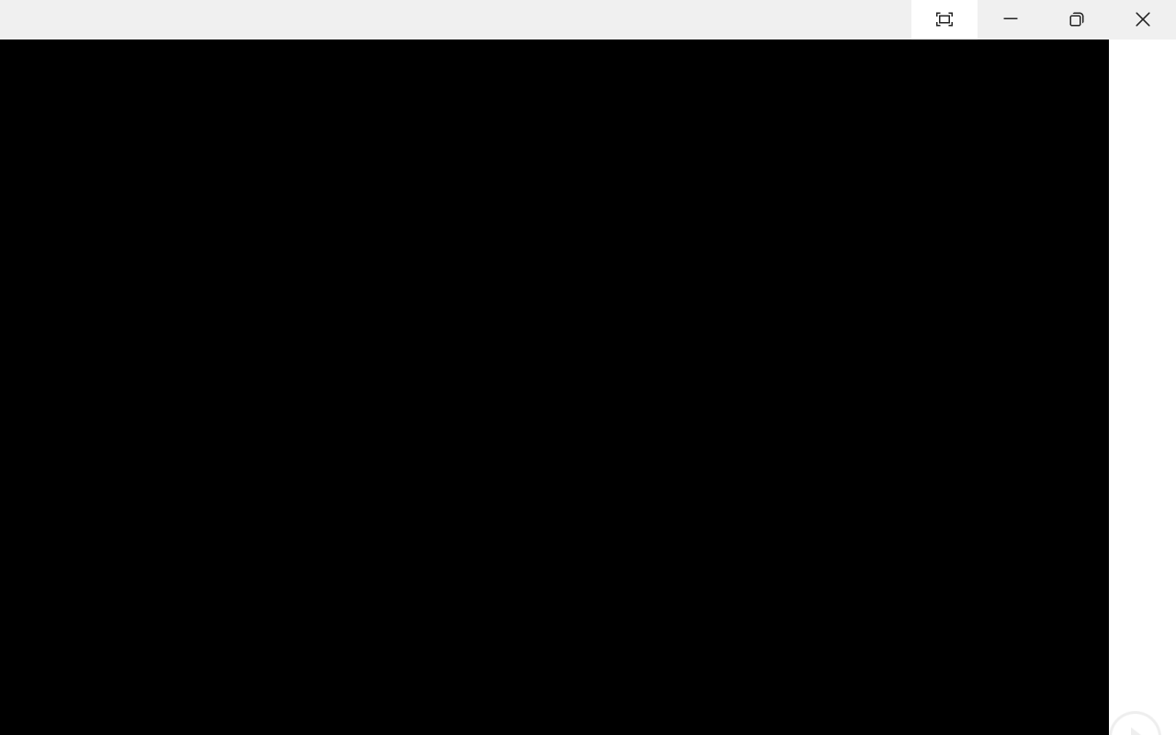 This screenshot has height=735, width=1176. Describe the element at coordinates (1095, 456) in the screenshot. I see `2404.05719v1.pdf` at that location.